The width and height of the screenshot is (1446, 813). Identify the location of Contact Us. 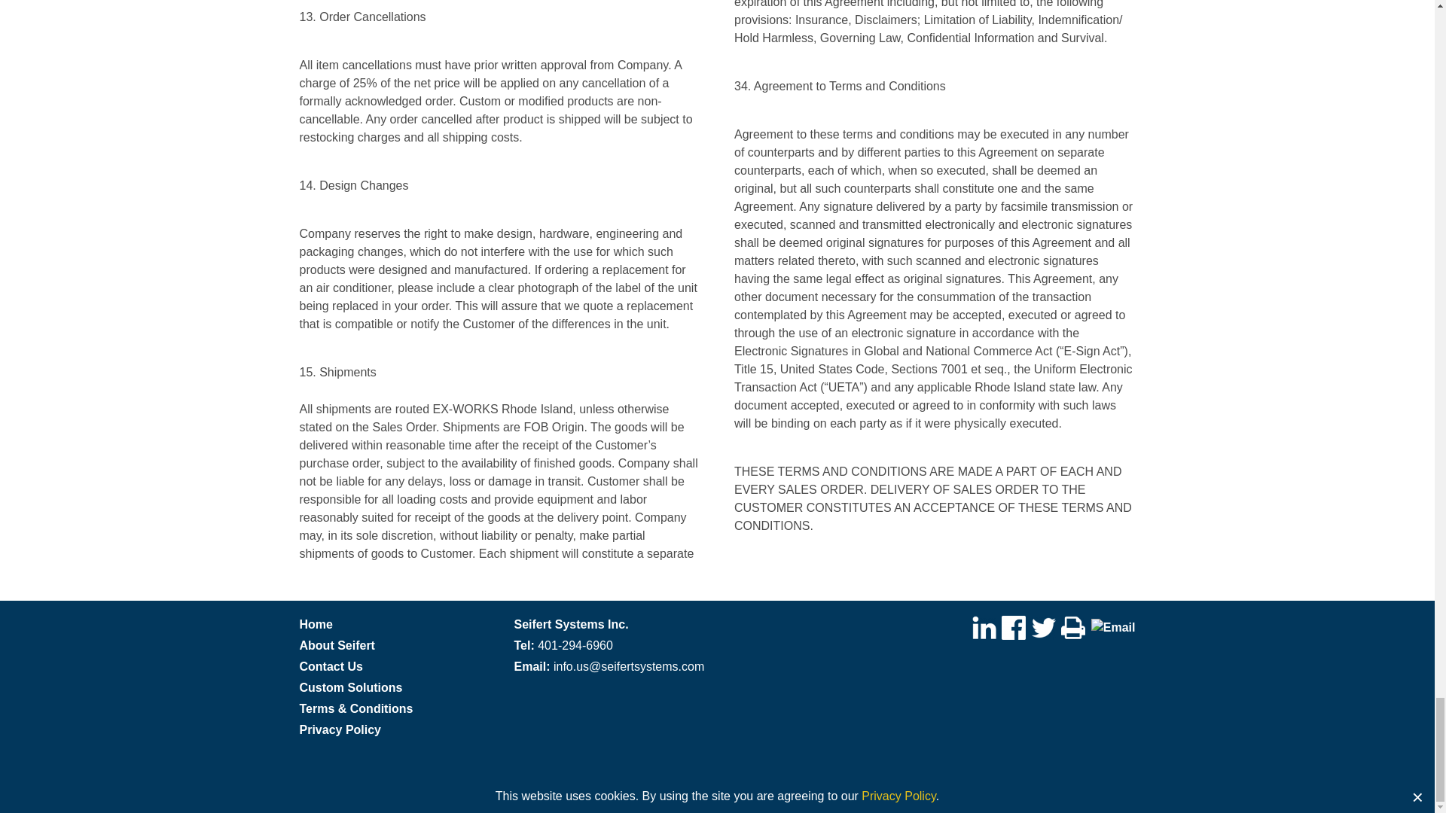
(331, 665).